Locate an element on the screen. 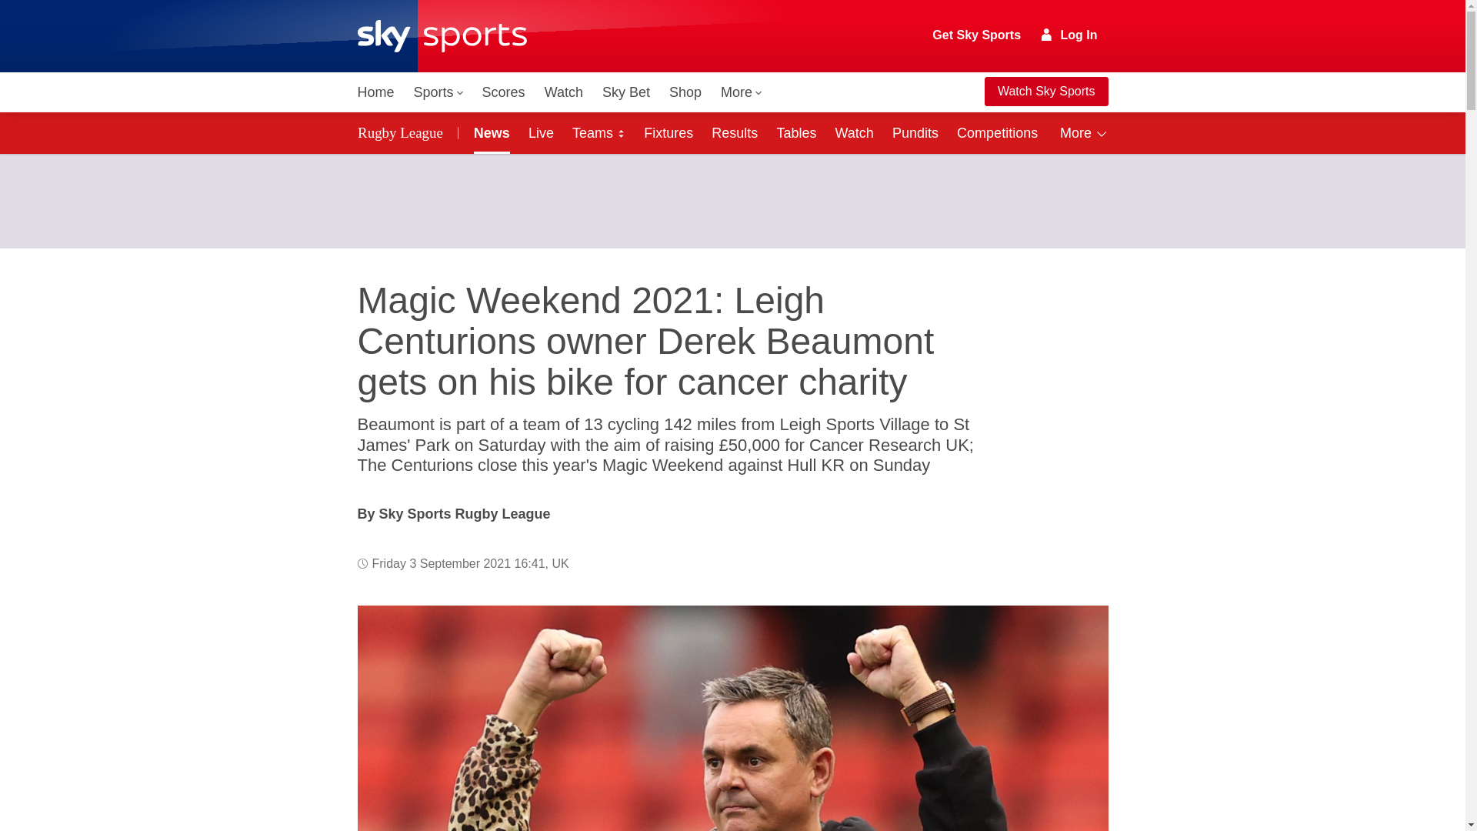  Rugby League is located at coordinates (402, 132).